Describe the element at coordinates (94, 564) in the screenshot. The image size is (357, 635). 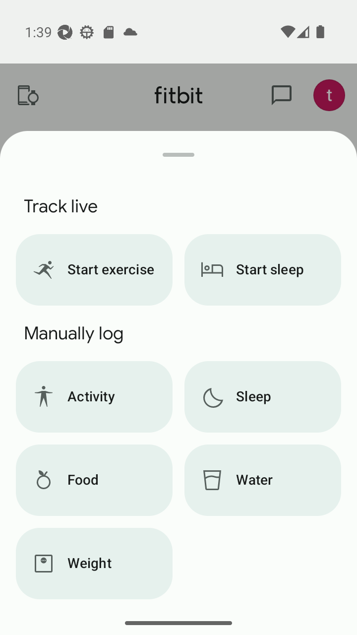
I see `Weight` at that location.